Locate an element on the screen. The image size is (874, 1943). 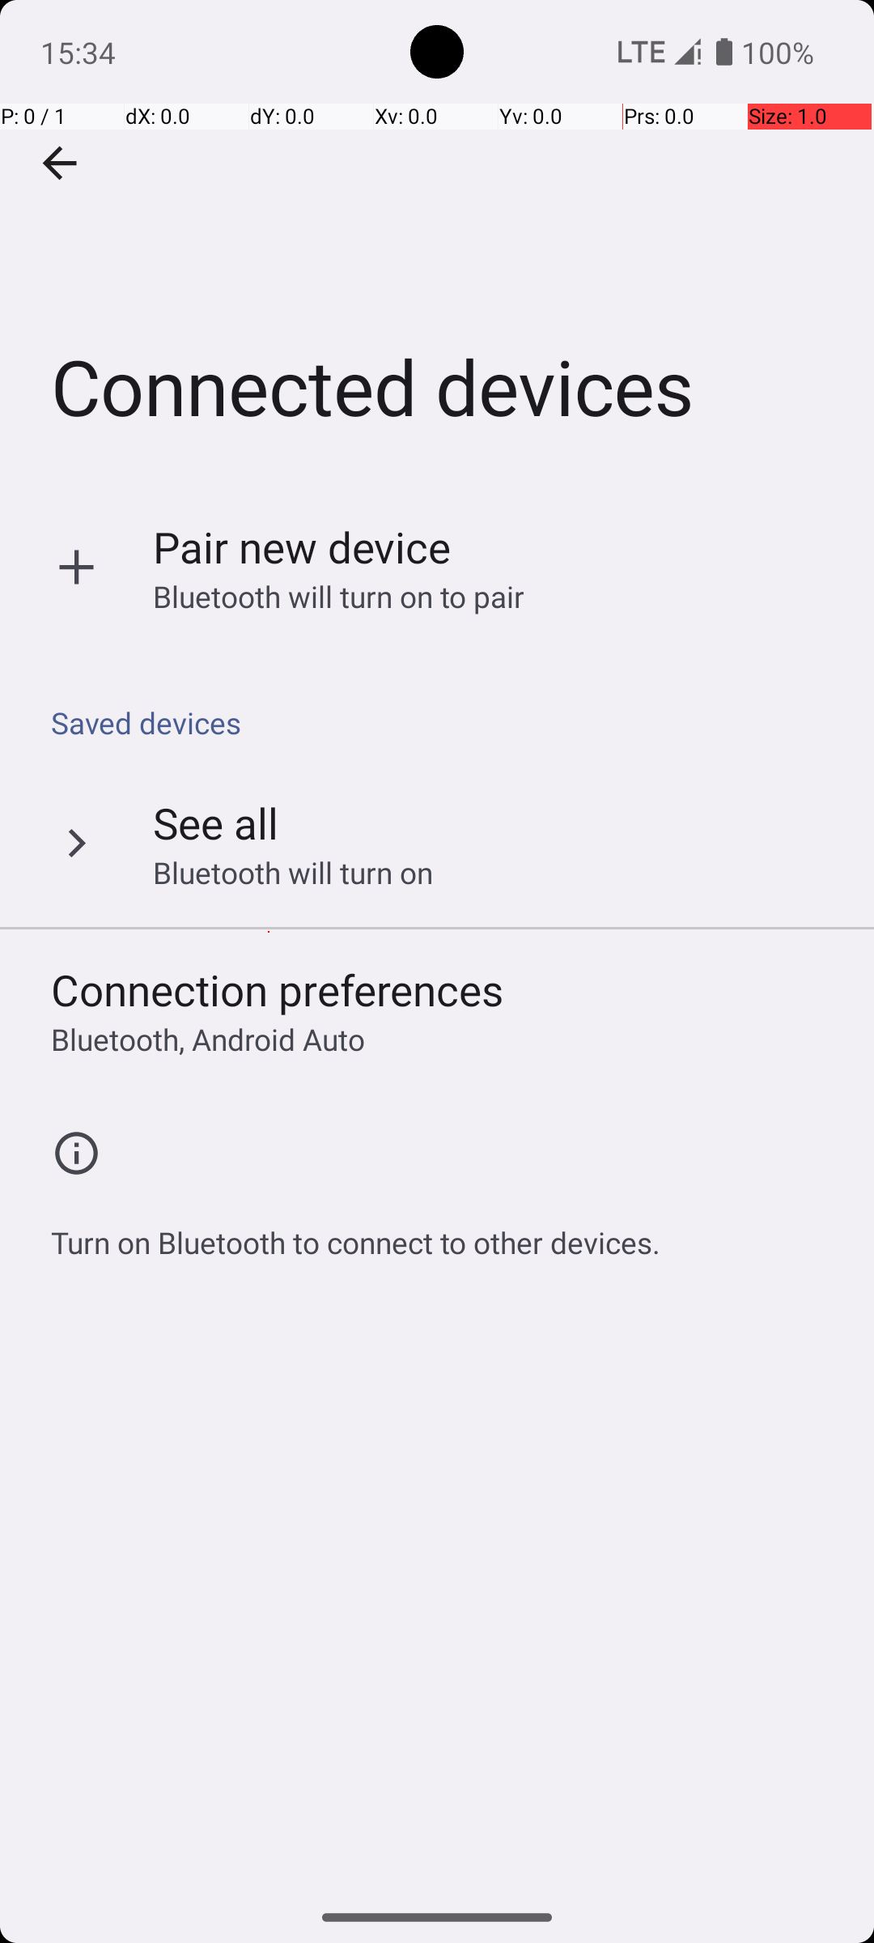
Bluetooth, Android Auto is located at coordinates (208, 1040).